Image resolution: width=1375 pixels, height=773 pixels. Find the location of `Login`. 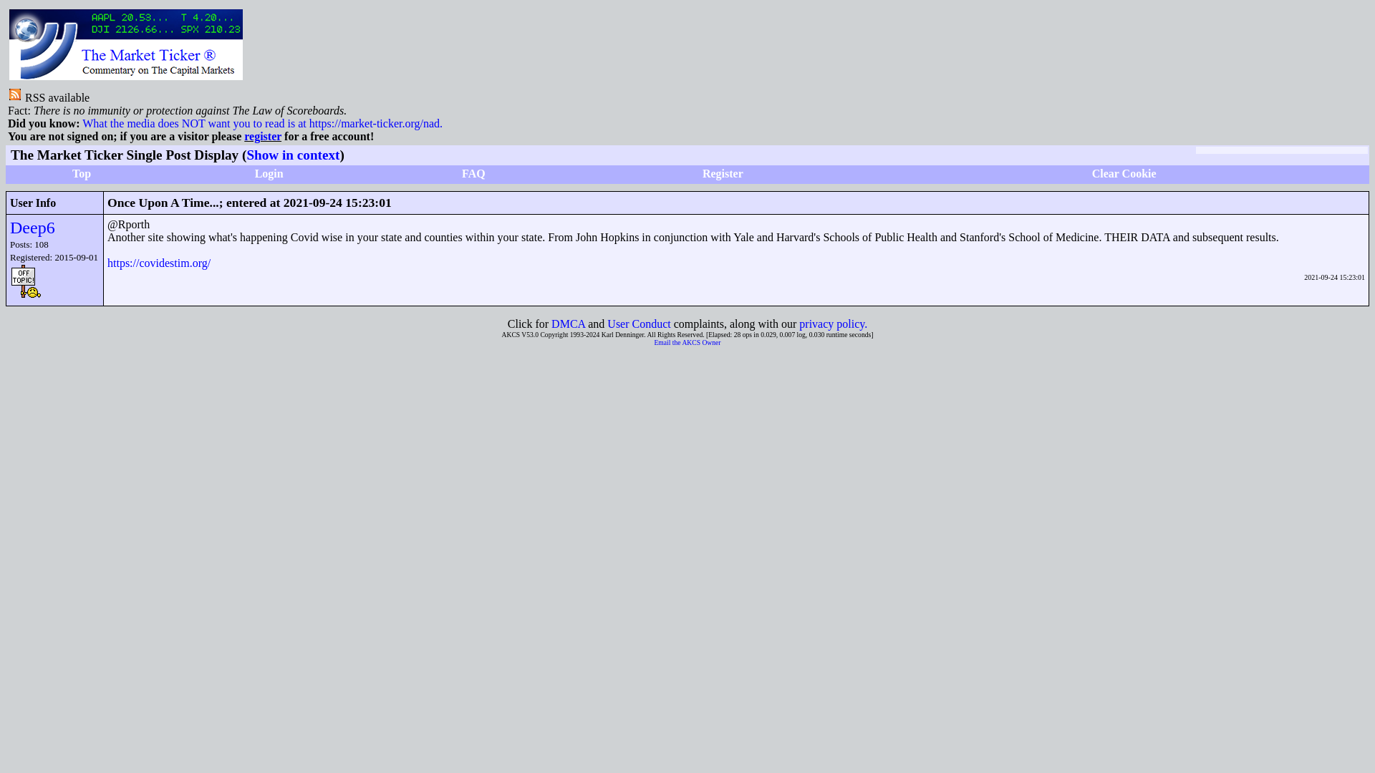

Login is located at coordinates (269, 173).